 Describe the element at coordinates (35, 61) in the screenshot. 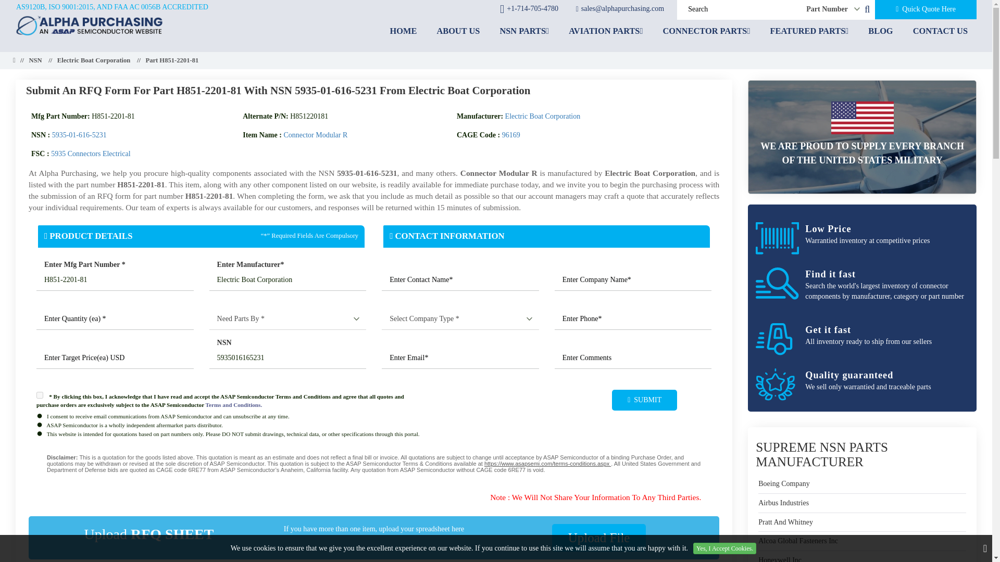

I see `NSN` at that location.